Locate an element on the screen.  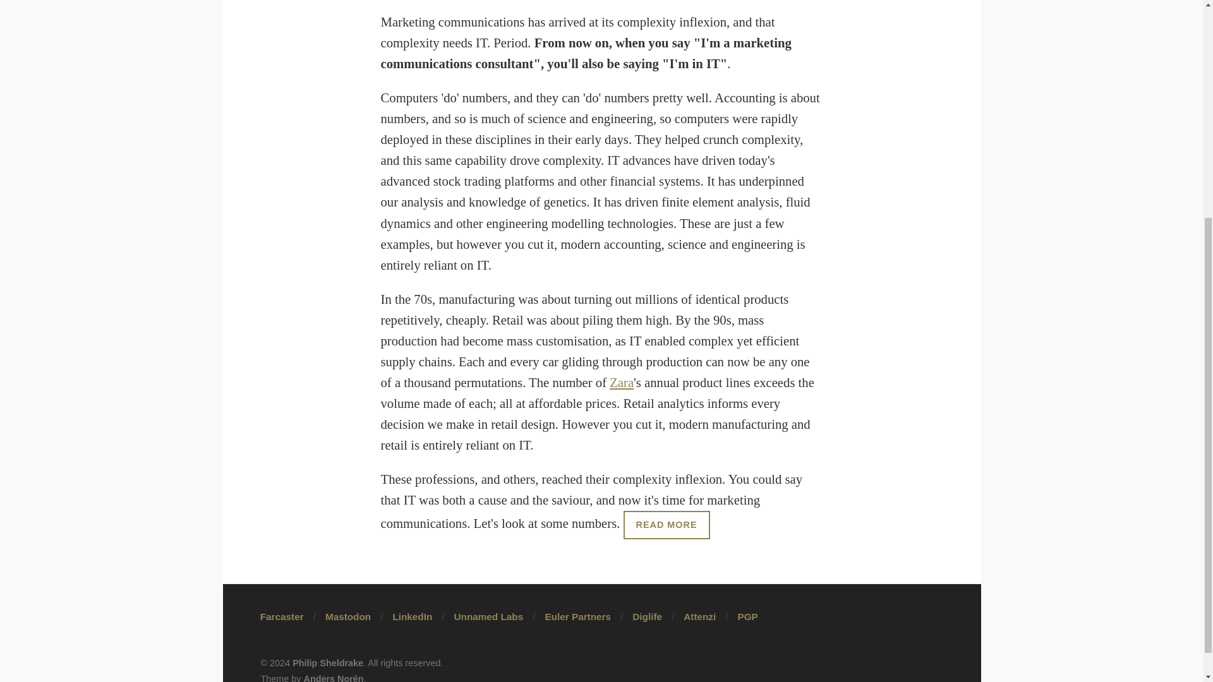
Diglife is located at coordinates (647, 616).